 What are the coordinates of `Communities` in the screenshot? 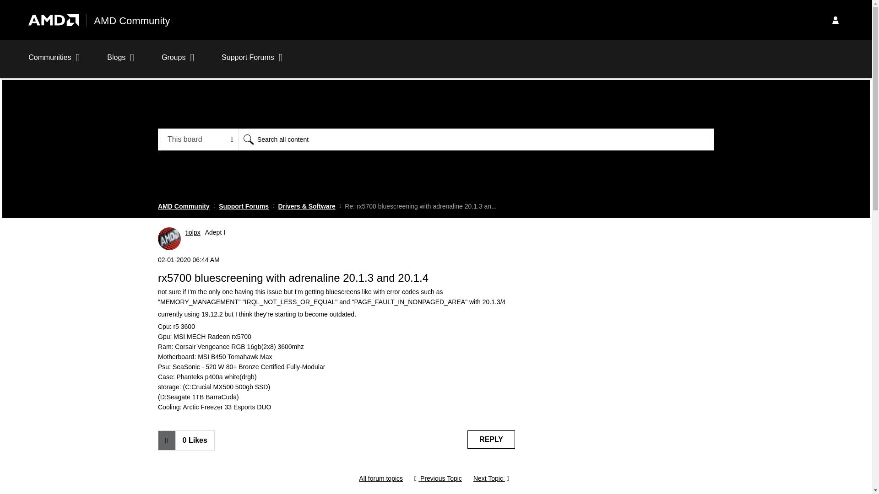 It's located at (54, 62).